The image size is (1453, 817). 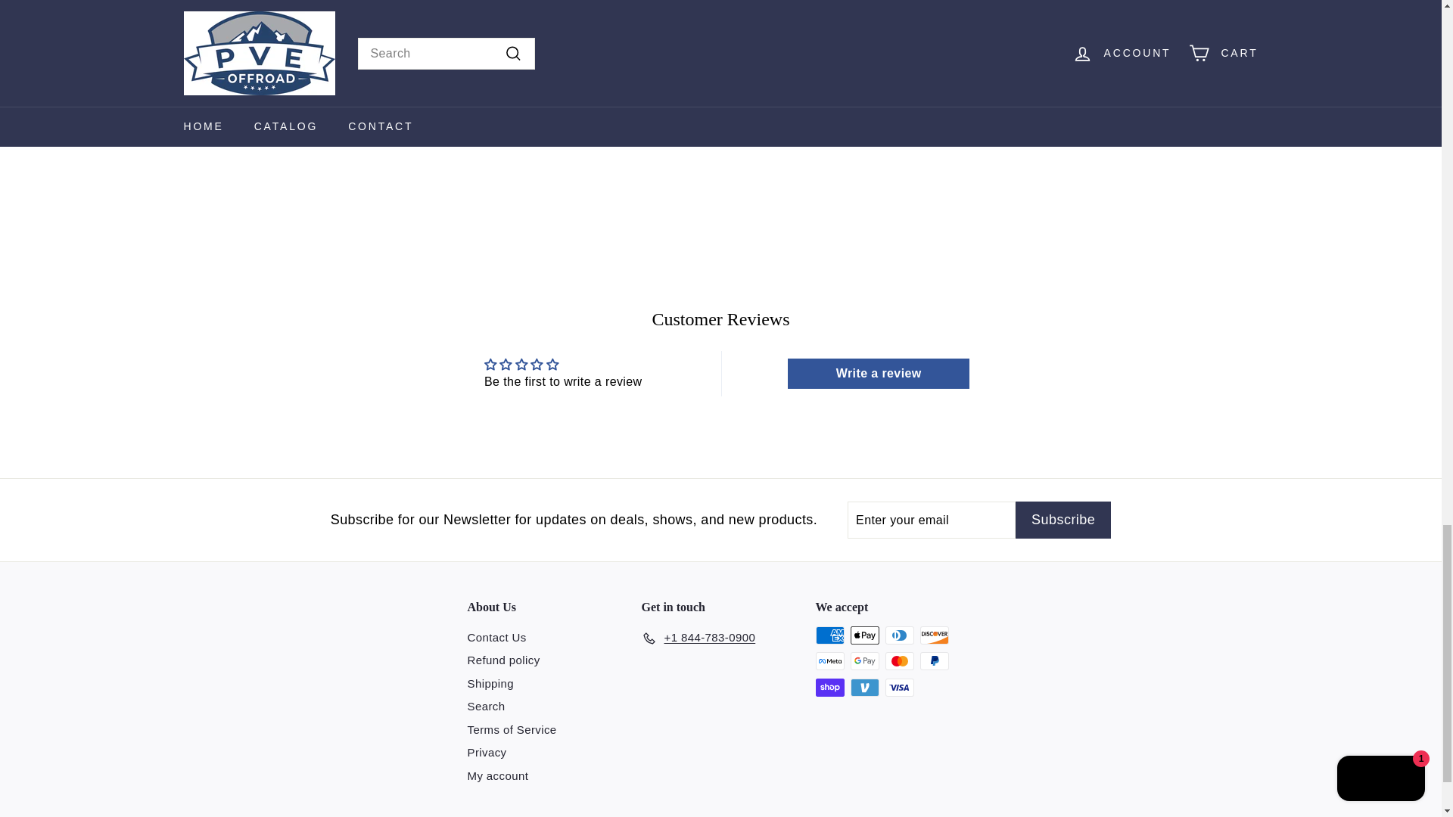 What do you see at coordinates (829, 688) in the screenshot?
I see `Shop Pay` at bounding box center [829, 688].